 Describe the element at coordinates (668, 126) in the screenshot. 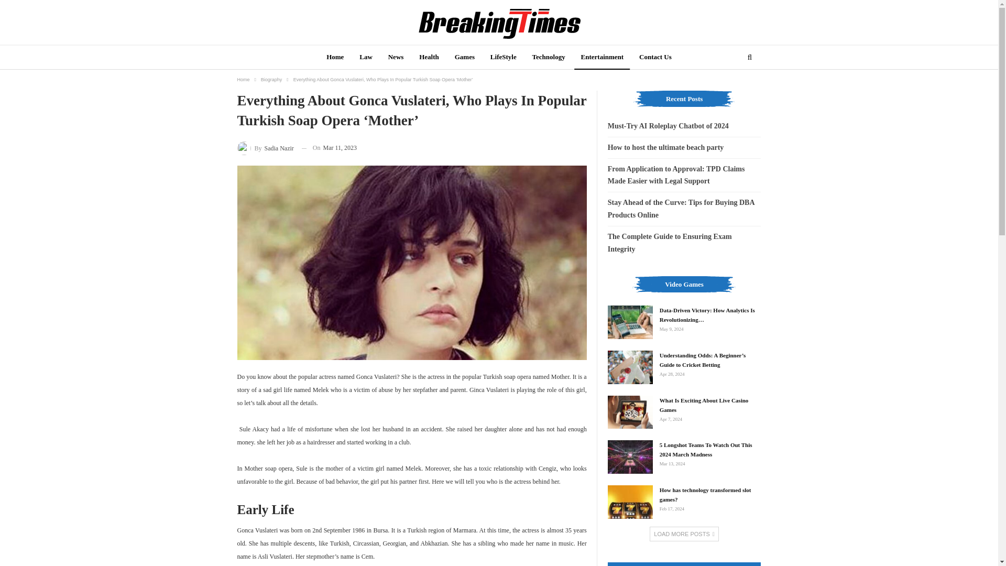

I see `Must-Try AI Roleplay Chatbot of 2024` at that location.